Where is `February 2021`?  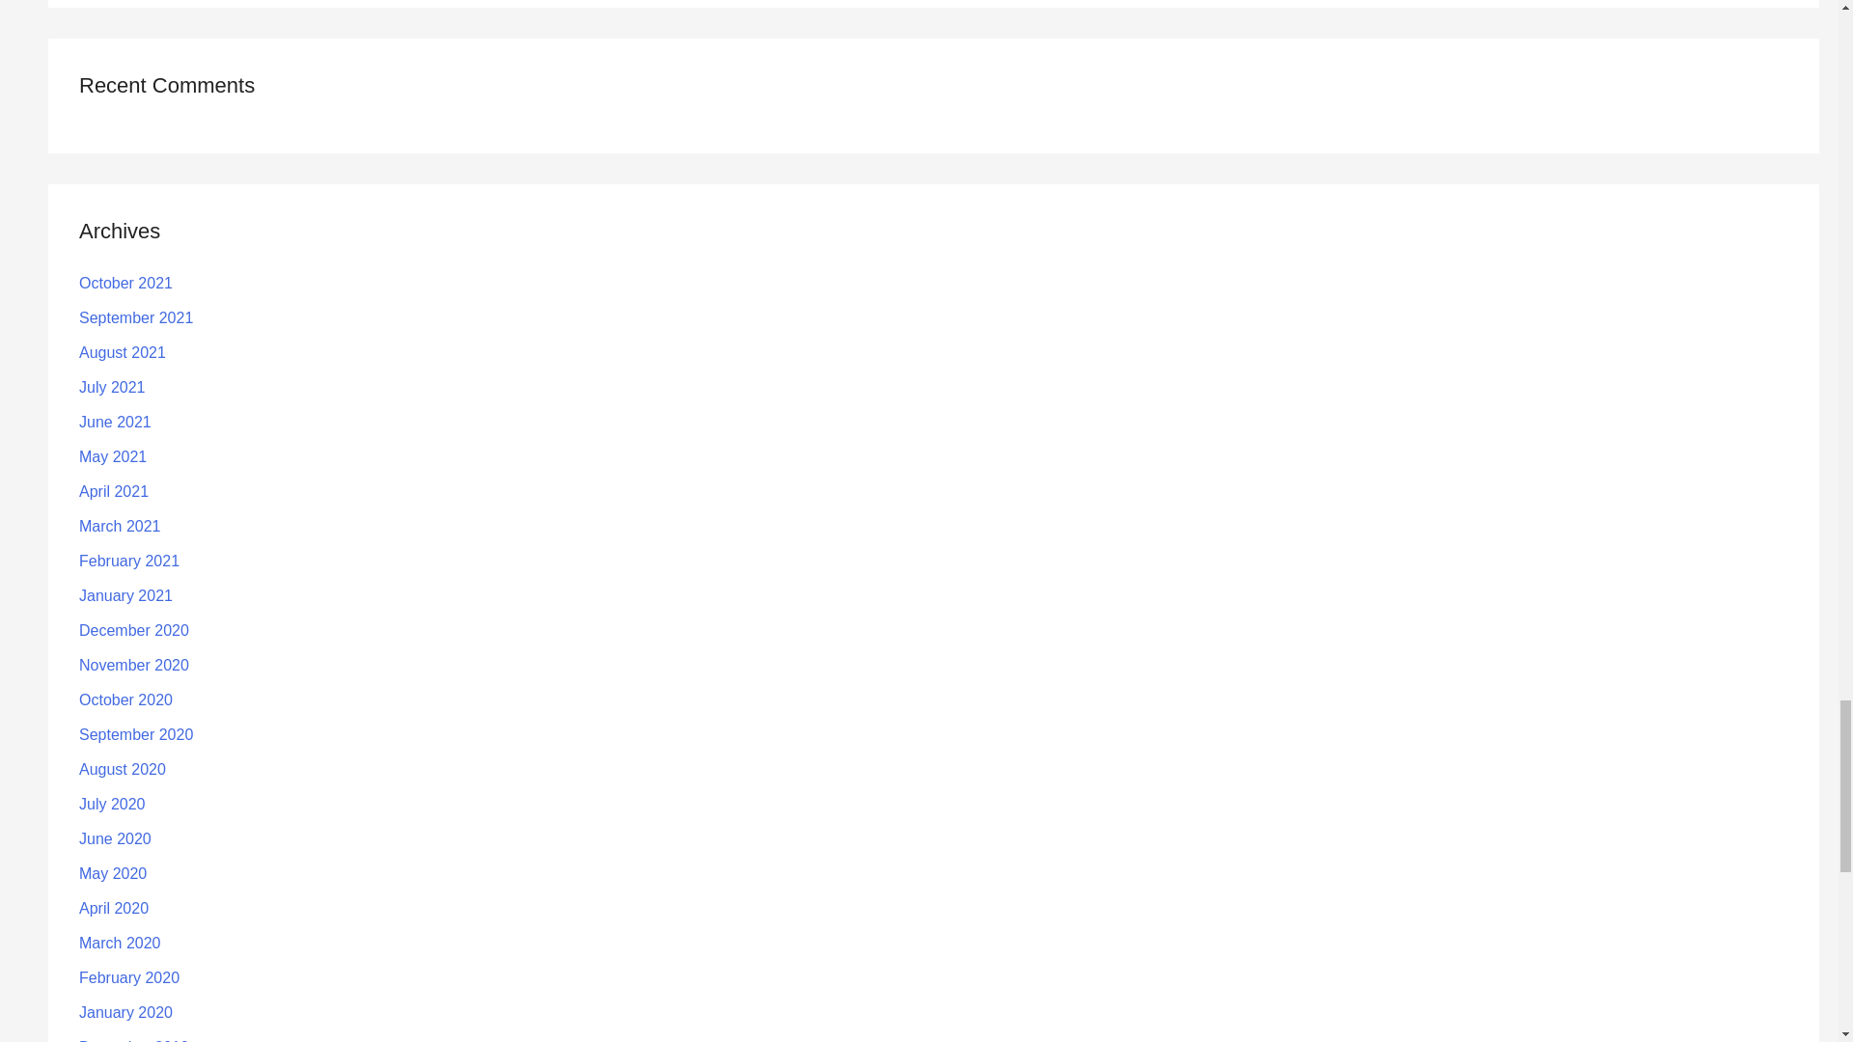
February 2021 is located at coordinates (129, 561).